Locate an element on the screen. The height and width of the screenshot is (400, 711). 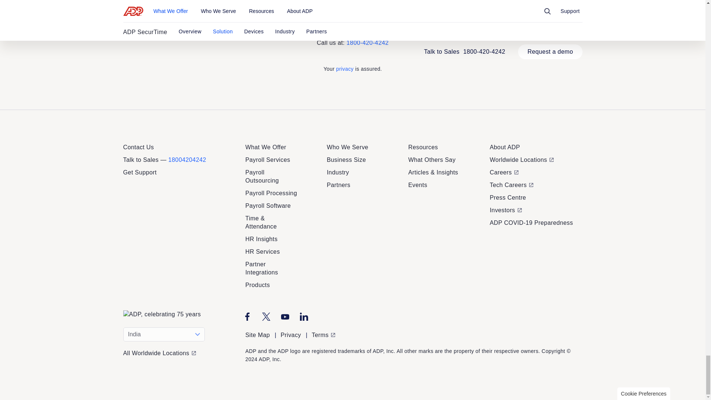
No is located at coordinates (384, 345).